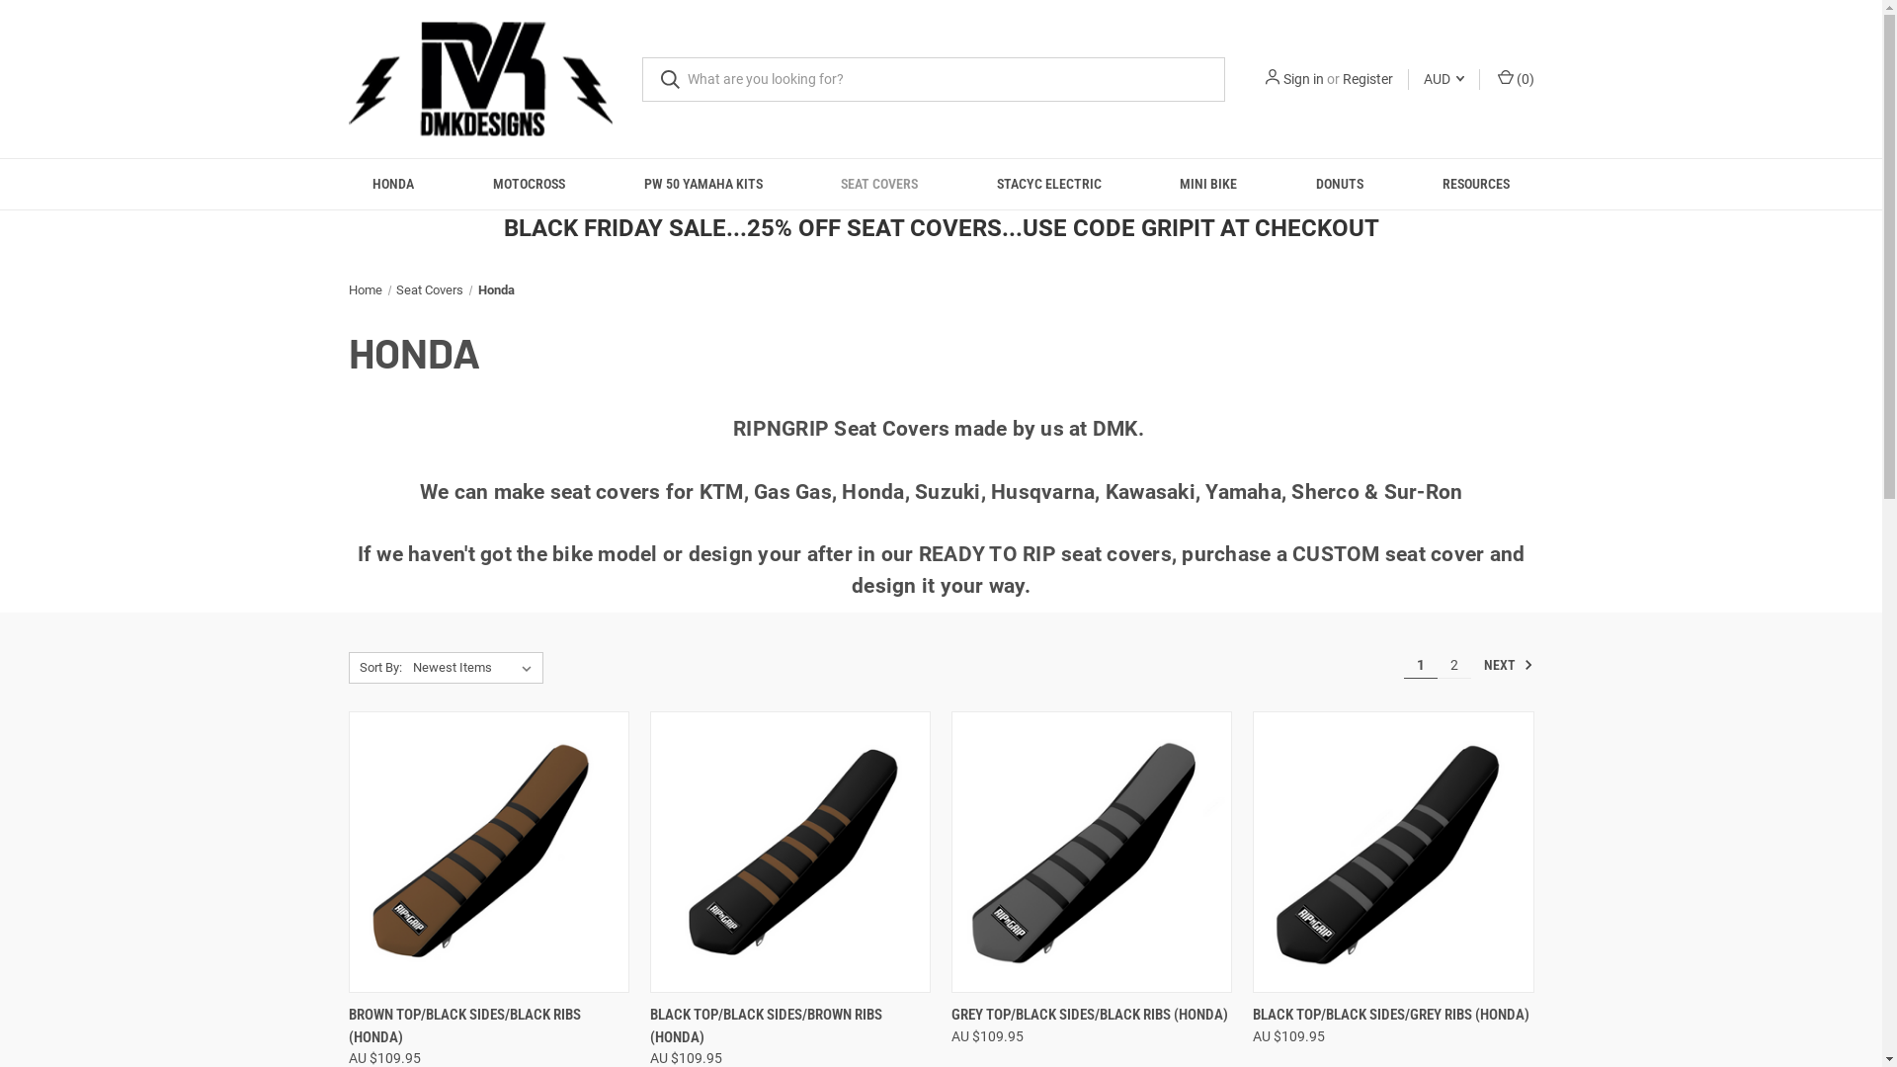 Image resolution: width=1897 pixels, height=1067 pixels. I want to click on (0), so click(1514, 79).